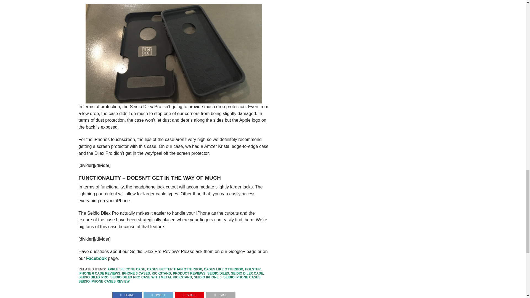 This screenshot has height=298, width=530. I want to click on Pin This Post, so click(189, 294).